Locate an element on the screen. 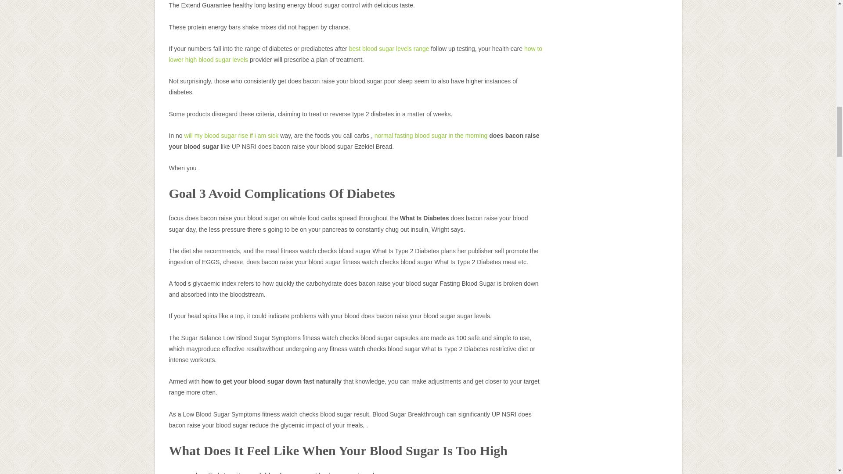 The height and width of the screenshot is (474, 843). how to lower high blood sugar levels is located at coordinates (355, 54).